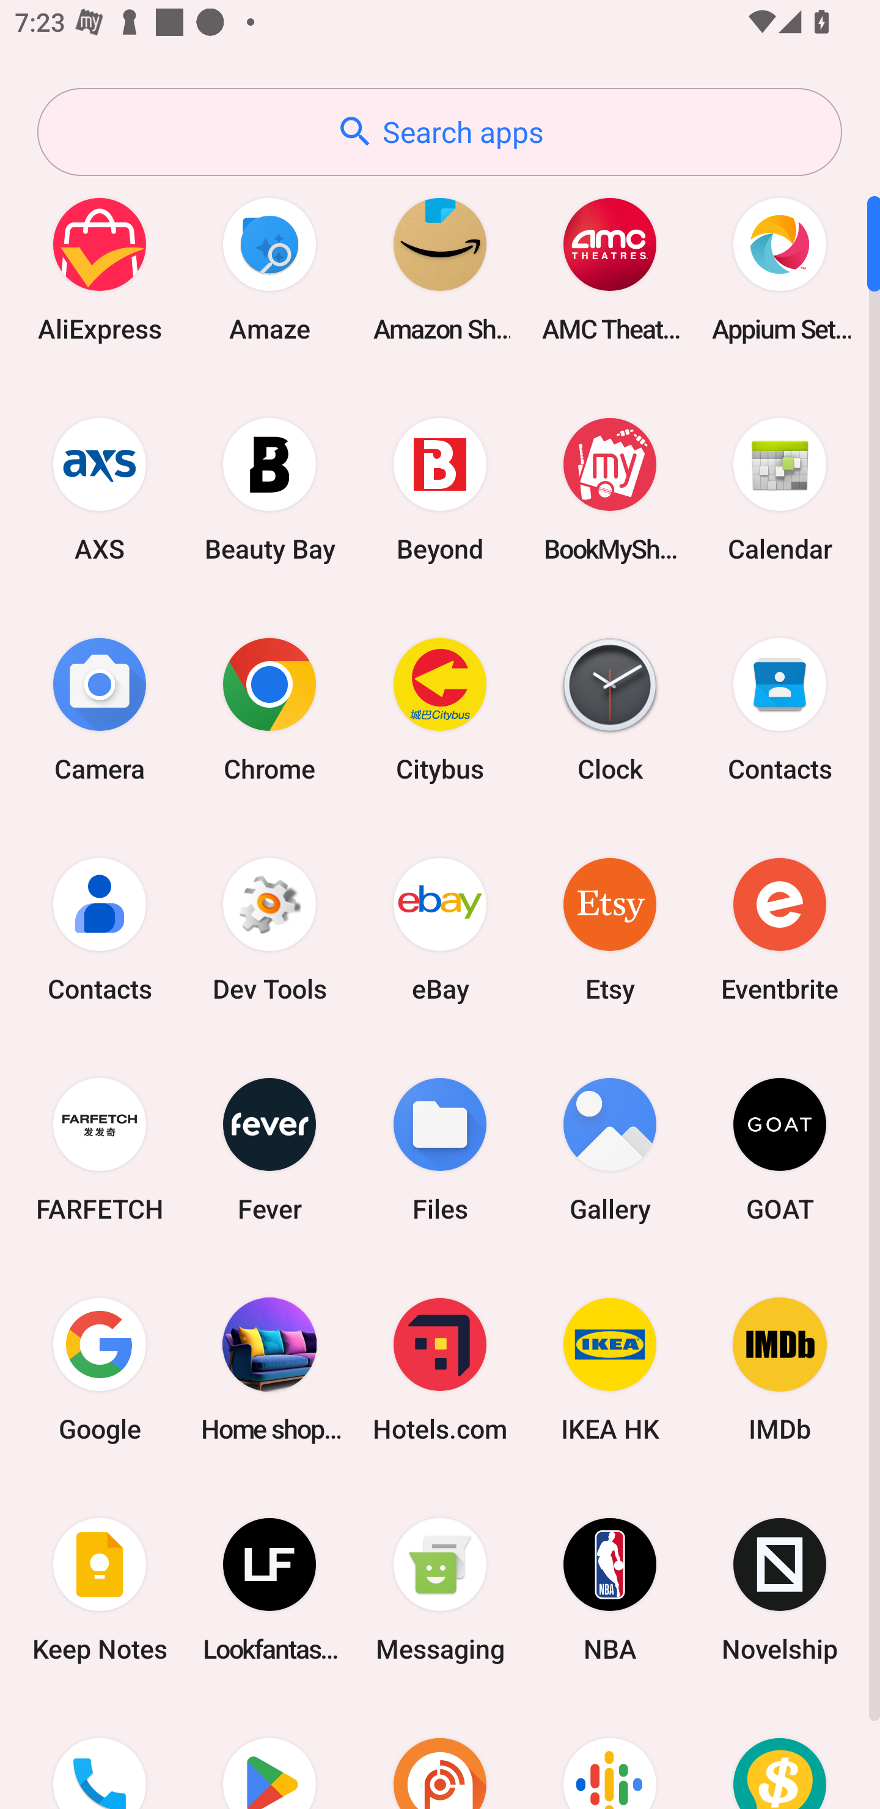  Describe the element at coordinates (100, 929) in the screenshot. I see `Contacts` at that location.